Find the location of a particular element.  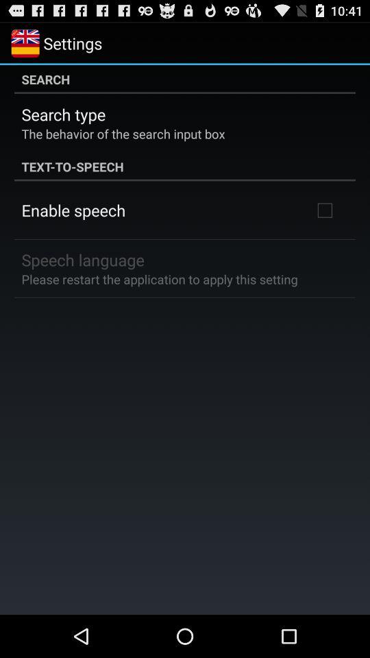

launch the speech language on the left is located at coordinates (82, 259).